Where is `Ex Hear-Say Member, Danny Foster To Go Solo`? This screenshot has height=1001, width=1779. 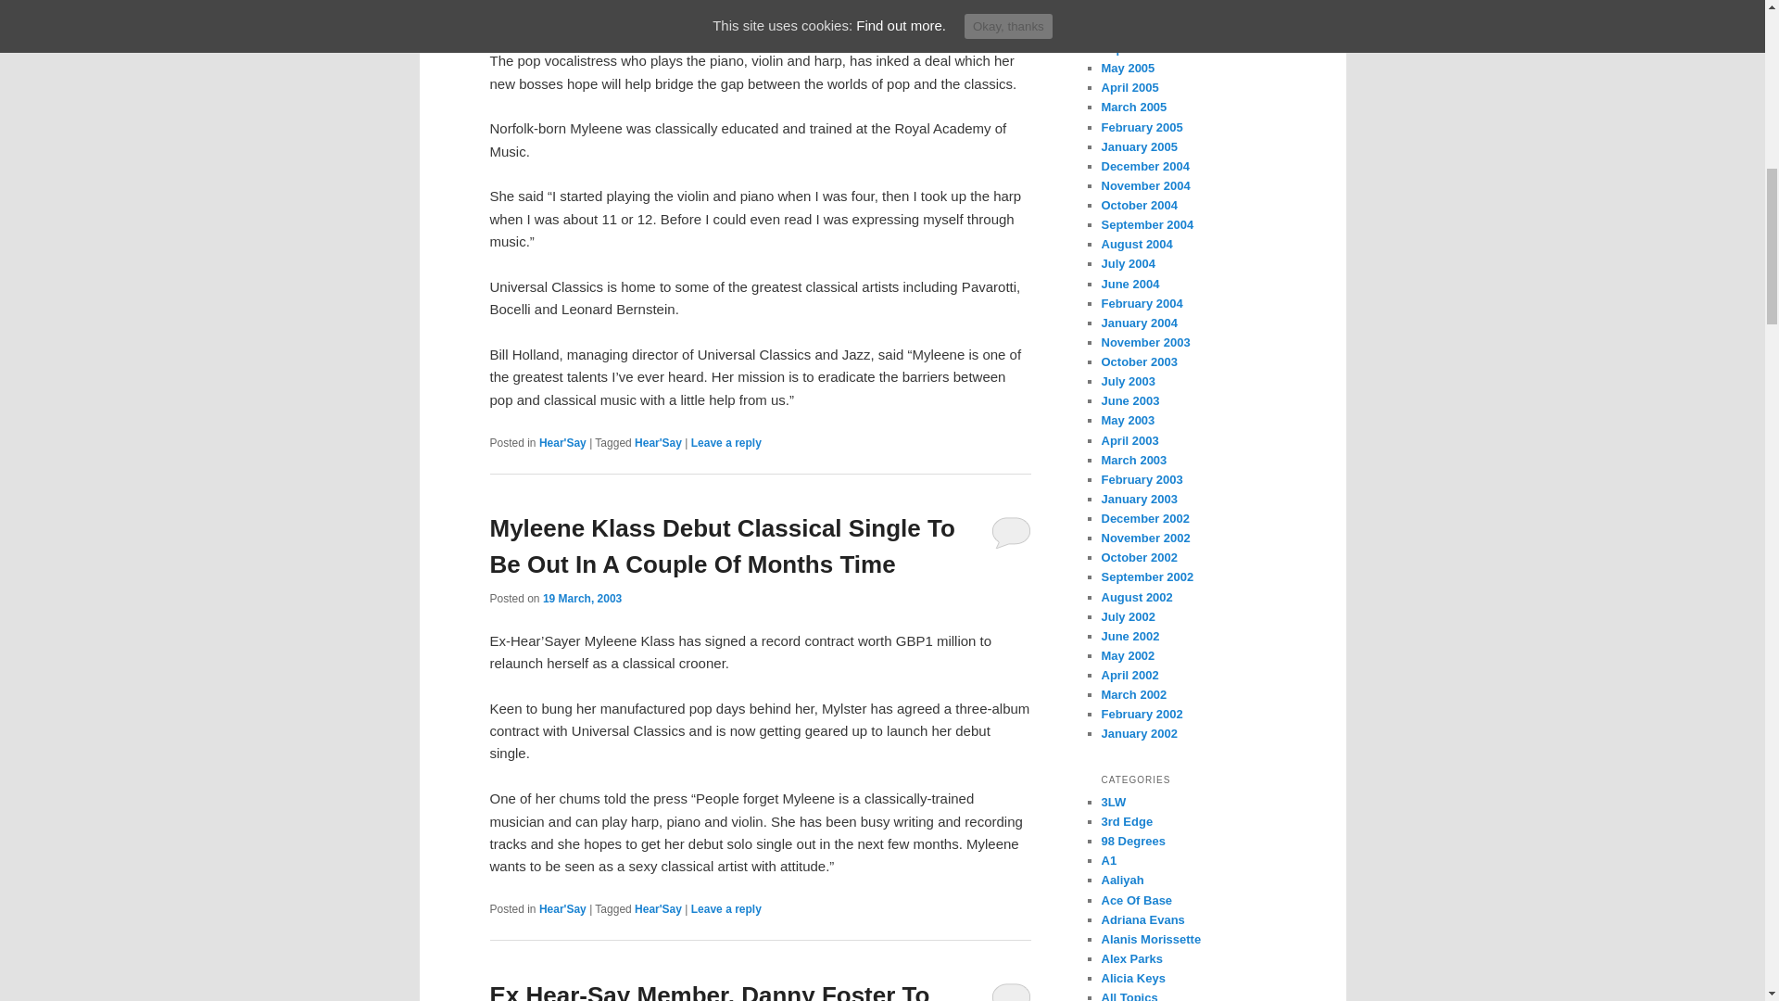
Ex Hear-Say Member, Danny Foster To Go Solo is located at coordinates (709, 992).